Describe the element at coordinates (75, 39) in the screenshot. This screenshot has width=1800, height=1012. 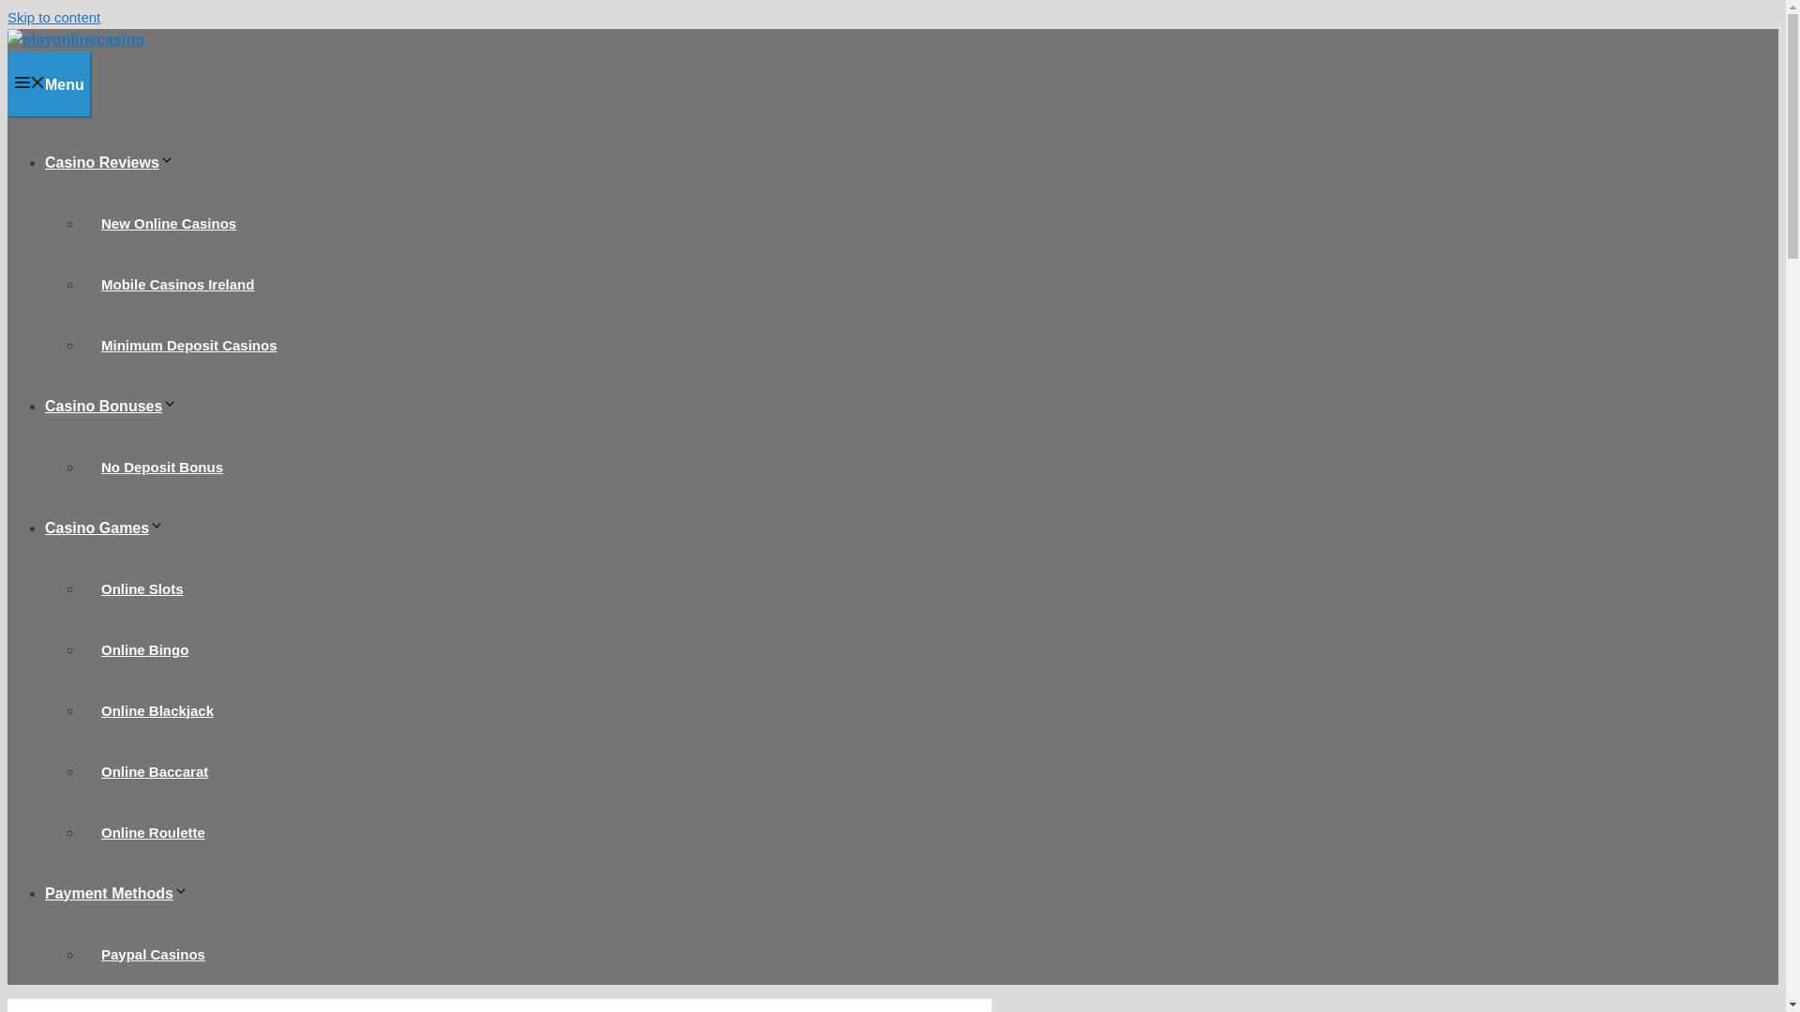
I see `playonlinecasino` at that location.